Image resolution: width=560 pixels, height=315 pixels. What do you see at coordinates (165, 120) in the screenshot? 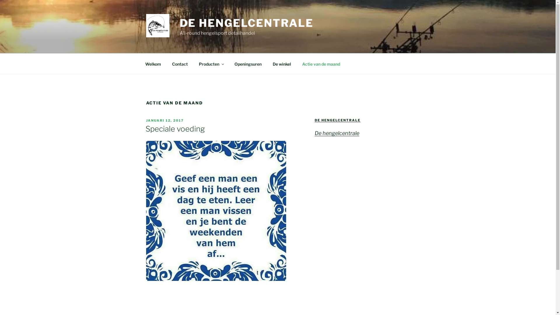
I see `JANUARI 12, 2017` at bounding box center [165, 120].